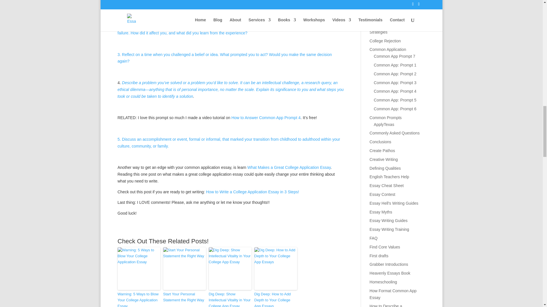 The width and height of the screenshot is (547, 307). I want to click on How to Answer Common App Prompt 4, so click(266, 118).